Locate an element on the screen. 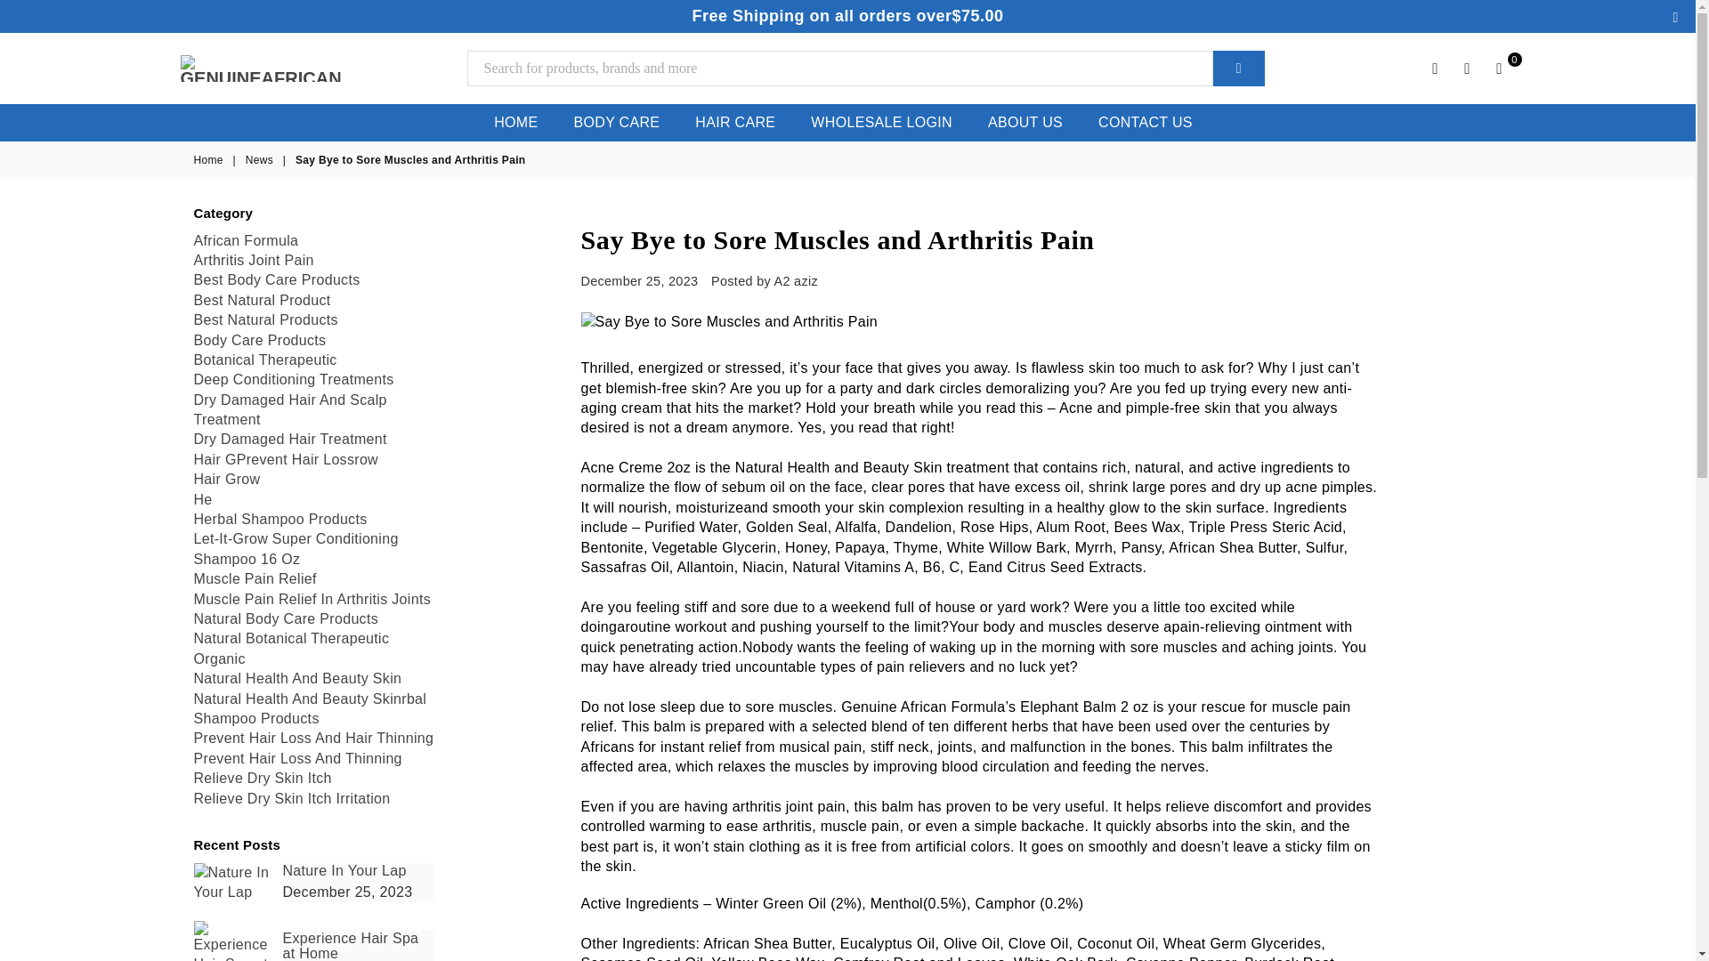 The width and height of the screenshot is (1709, 961). Show articles tagged Arthritis Joint Pain is located at coordinates (255, 260).